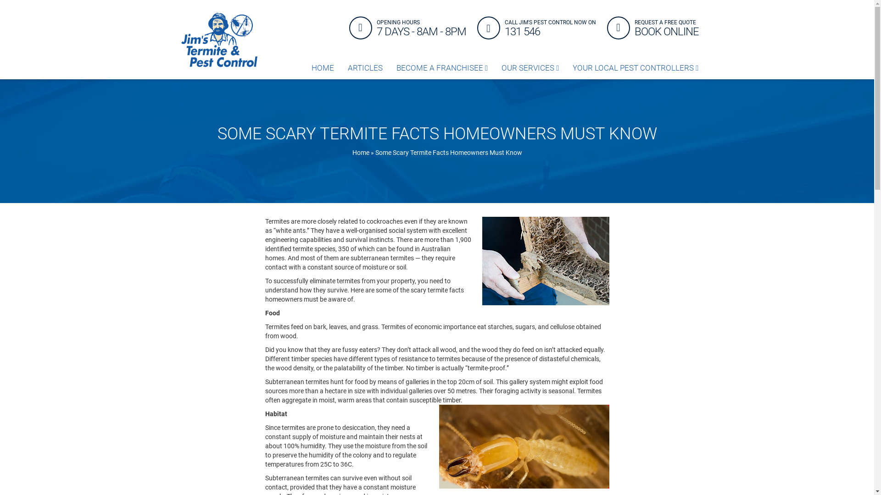 The width and height of the screenshot is (881, 495). What do you see at coordinates (442, 68) in the screenshot?
I see `BECOME A FRANCHISEE` at bounding box center [442, 68].